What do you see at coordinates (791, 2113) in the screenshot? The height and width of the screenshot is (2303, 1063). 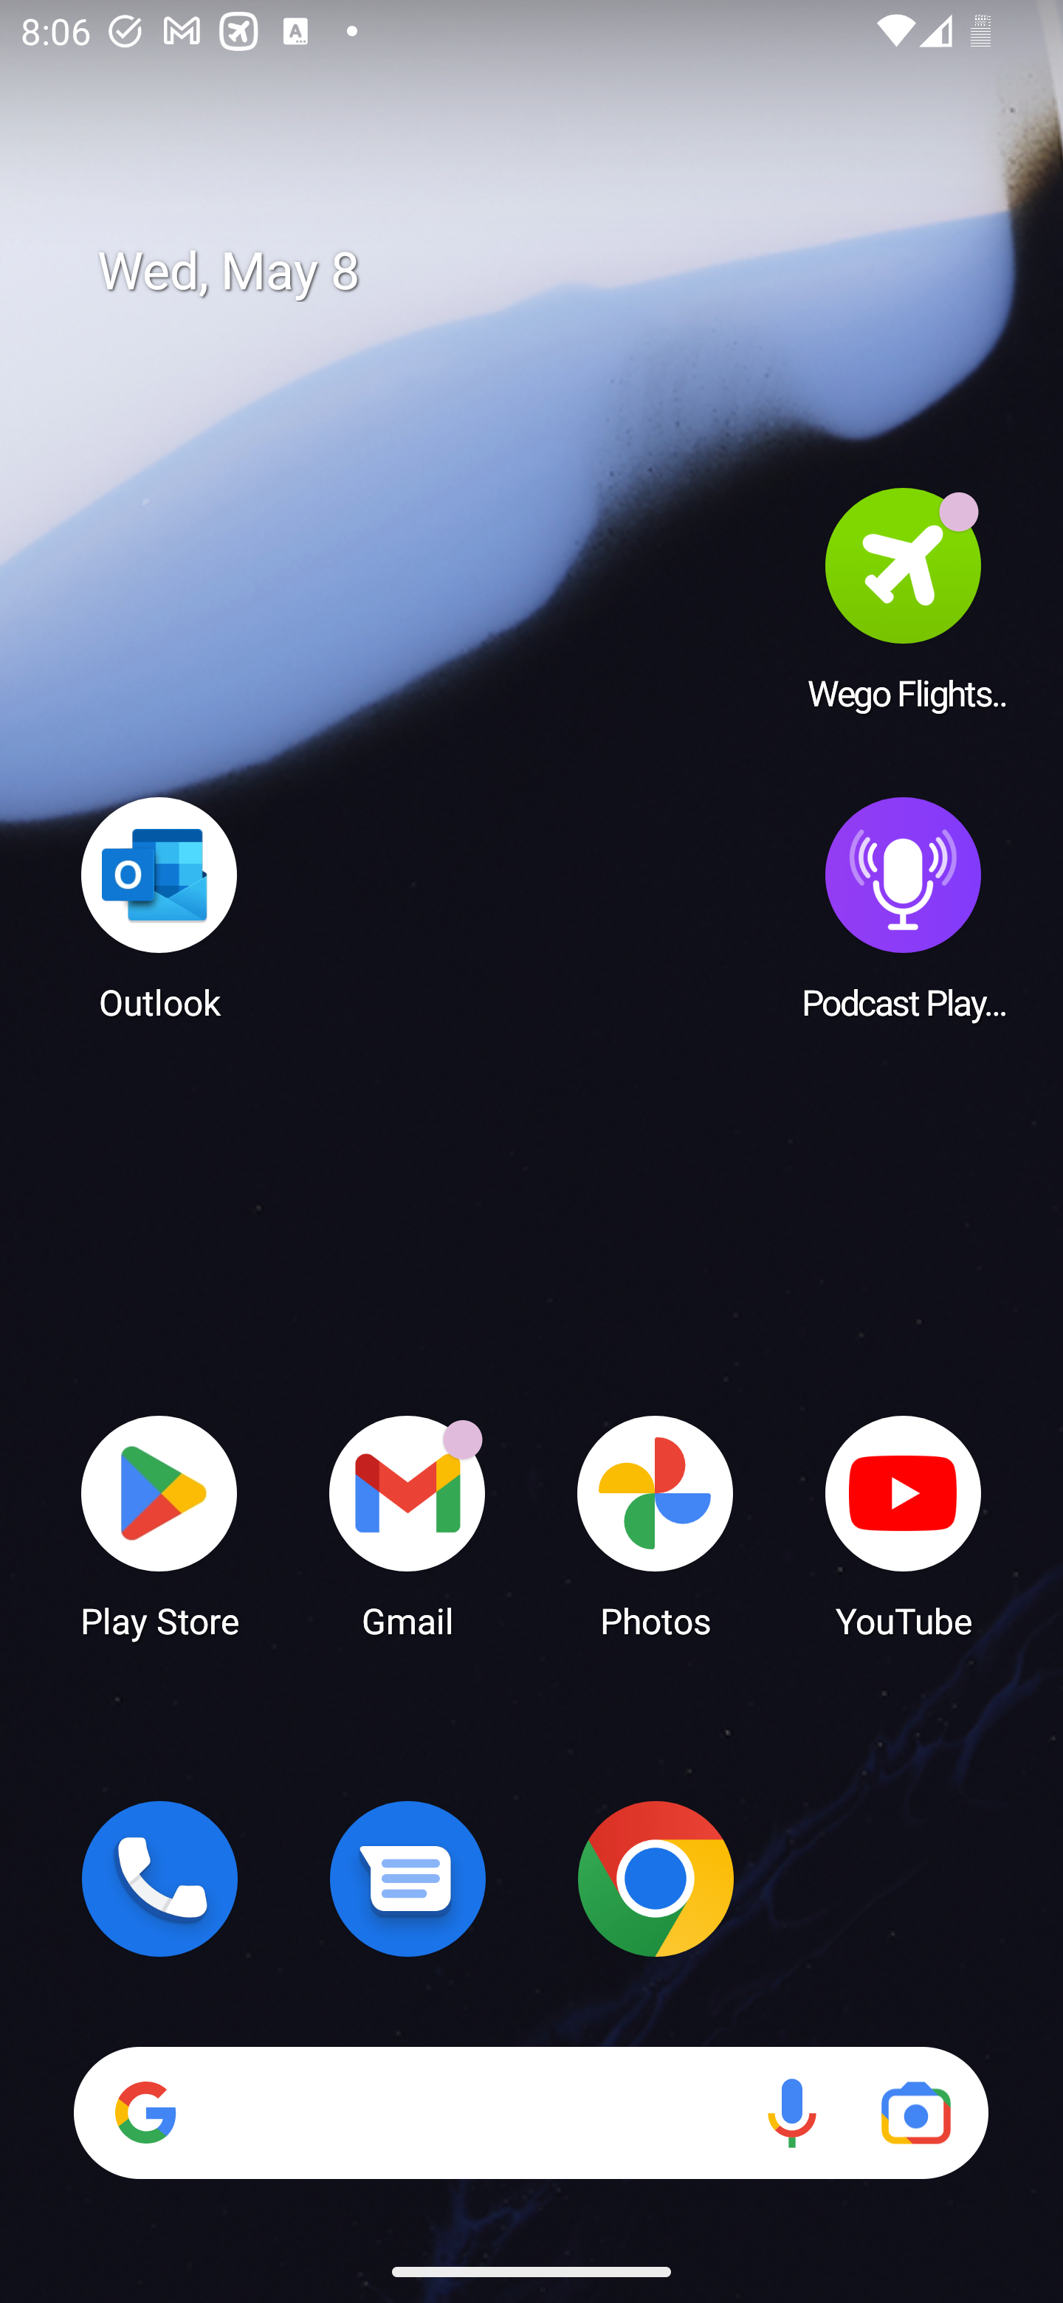 I see `Voice search` at bounding box center [791, 2113].